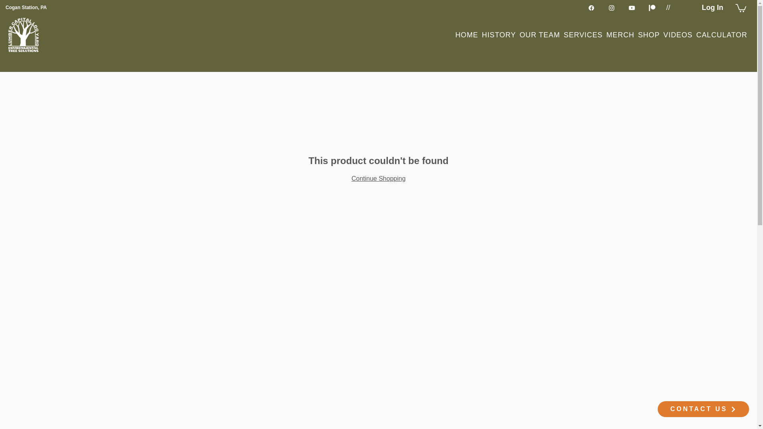 Image resolution: width=763 pixels, height=429 pixels. What do you see at coordinates (540, 35) in the screenshot?
I see `OUR TEAM` at bounding box center [540, 35].